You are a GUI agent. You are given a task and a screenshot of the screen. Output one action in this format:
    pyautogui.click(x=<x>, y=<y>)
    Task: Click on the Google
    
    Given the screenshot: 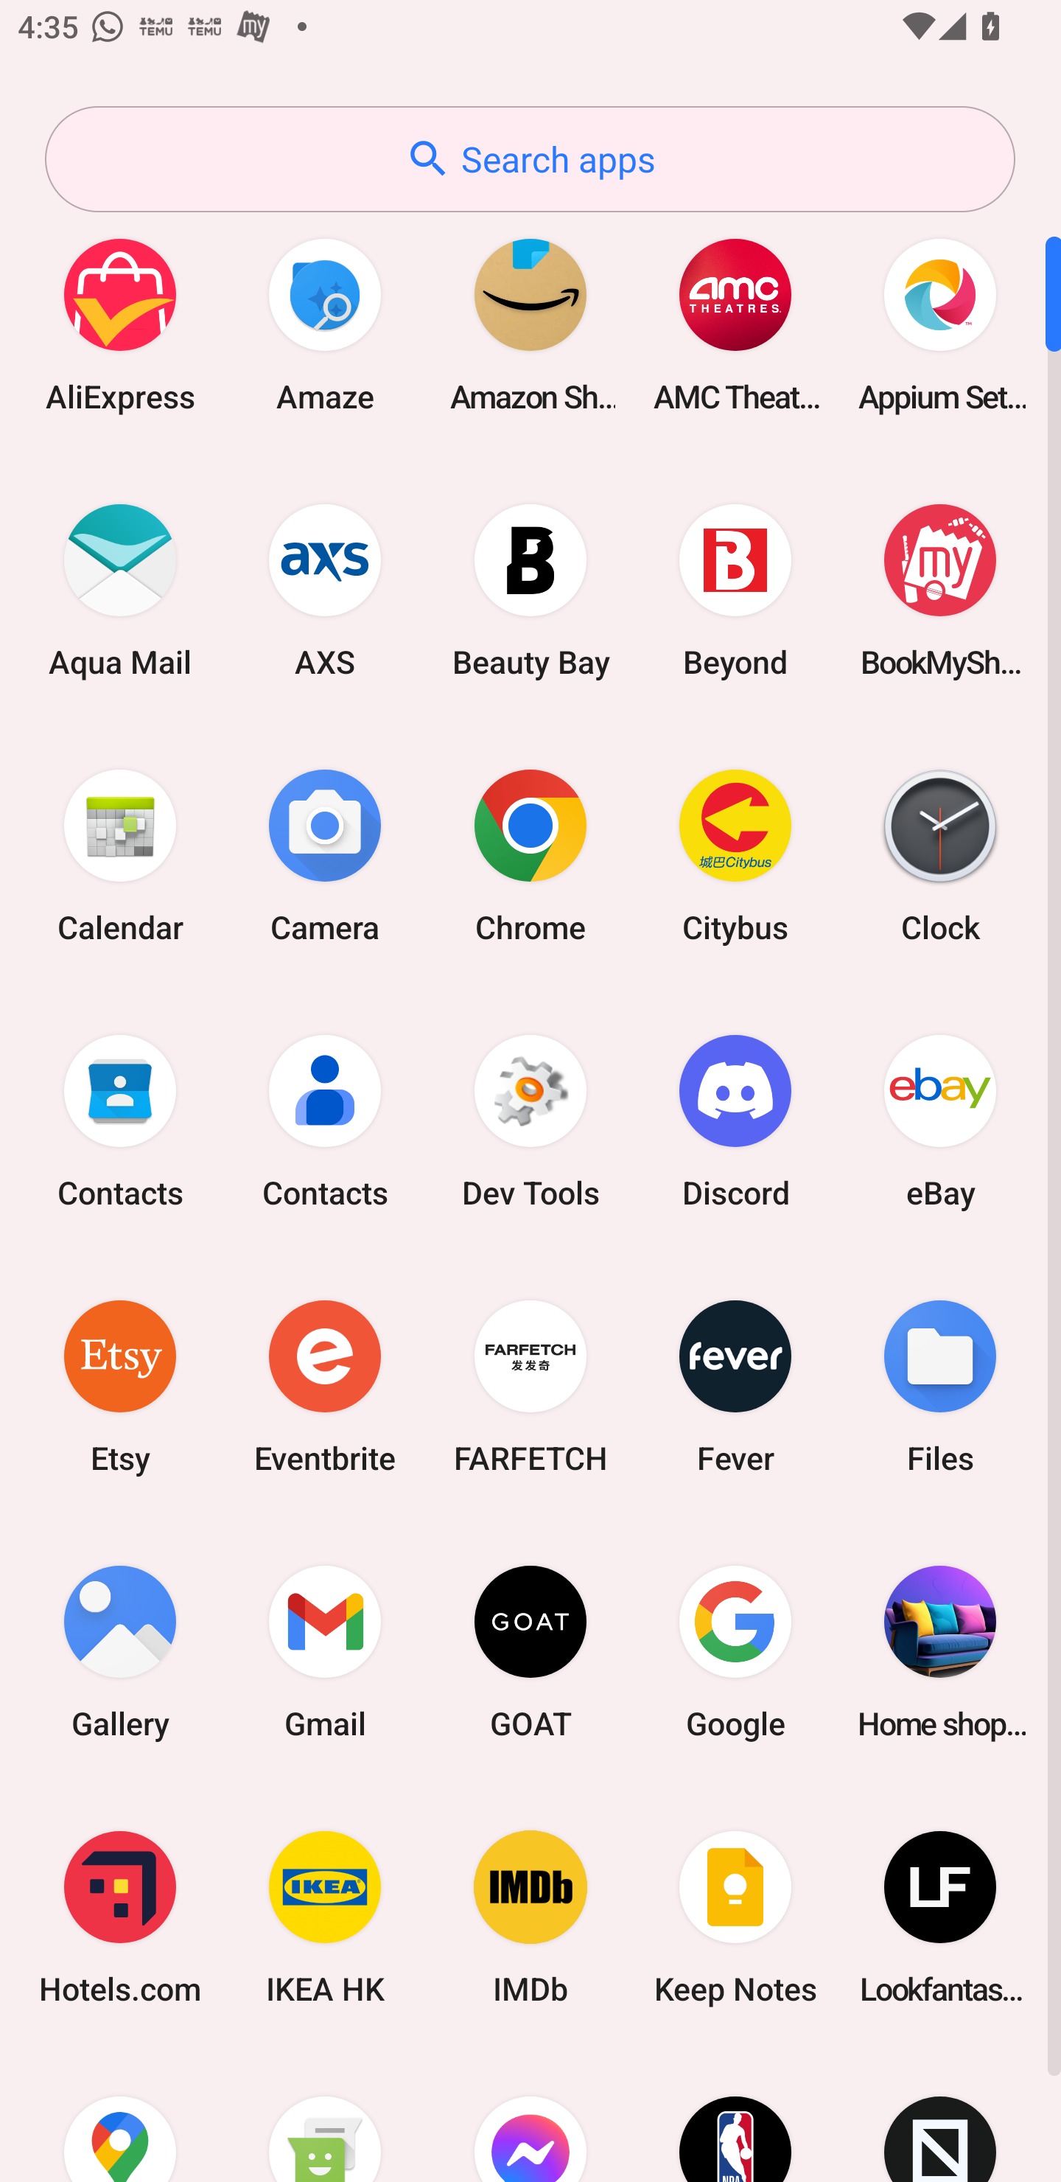 What is the action you would take?
    pyautogui.click(x=735, y=1651)
    